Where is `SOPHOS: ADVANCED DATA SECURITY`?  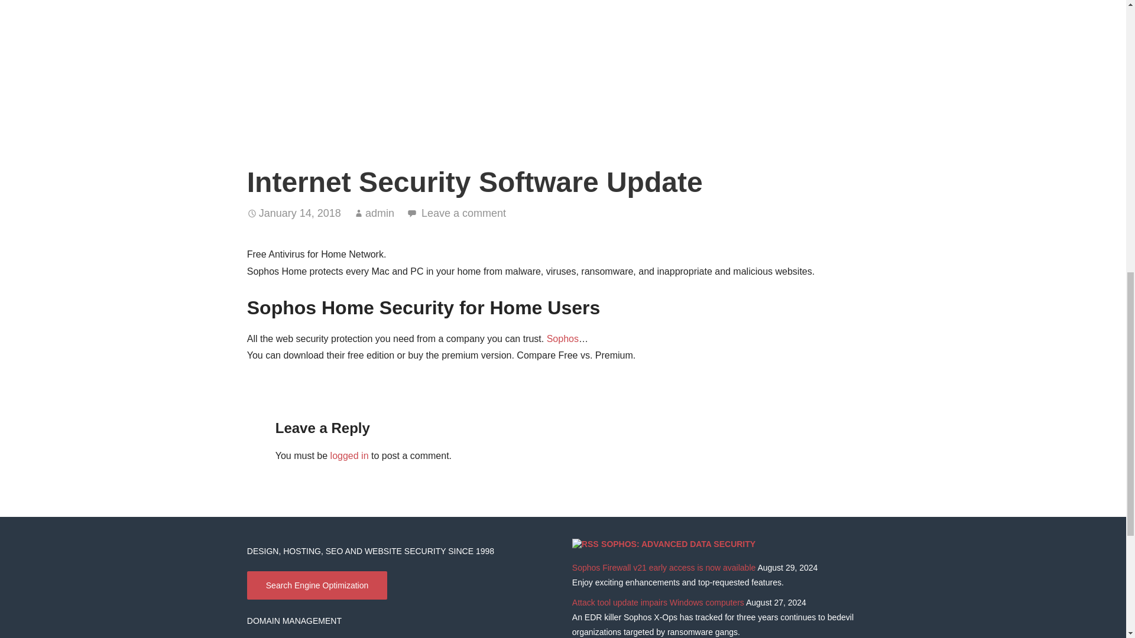 SOPHOS: ADVANCED DATA SECURITY is located at coordinates (679, 543).